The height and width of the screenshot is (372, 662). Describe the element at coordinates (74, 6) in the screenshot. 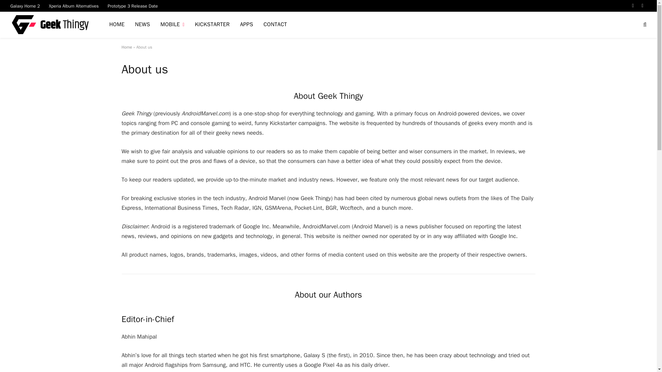

I see `Xperia Album Alternatives` at that location.